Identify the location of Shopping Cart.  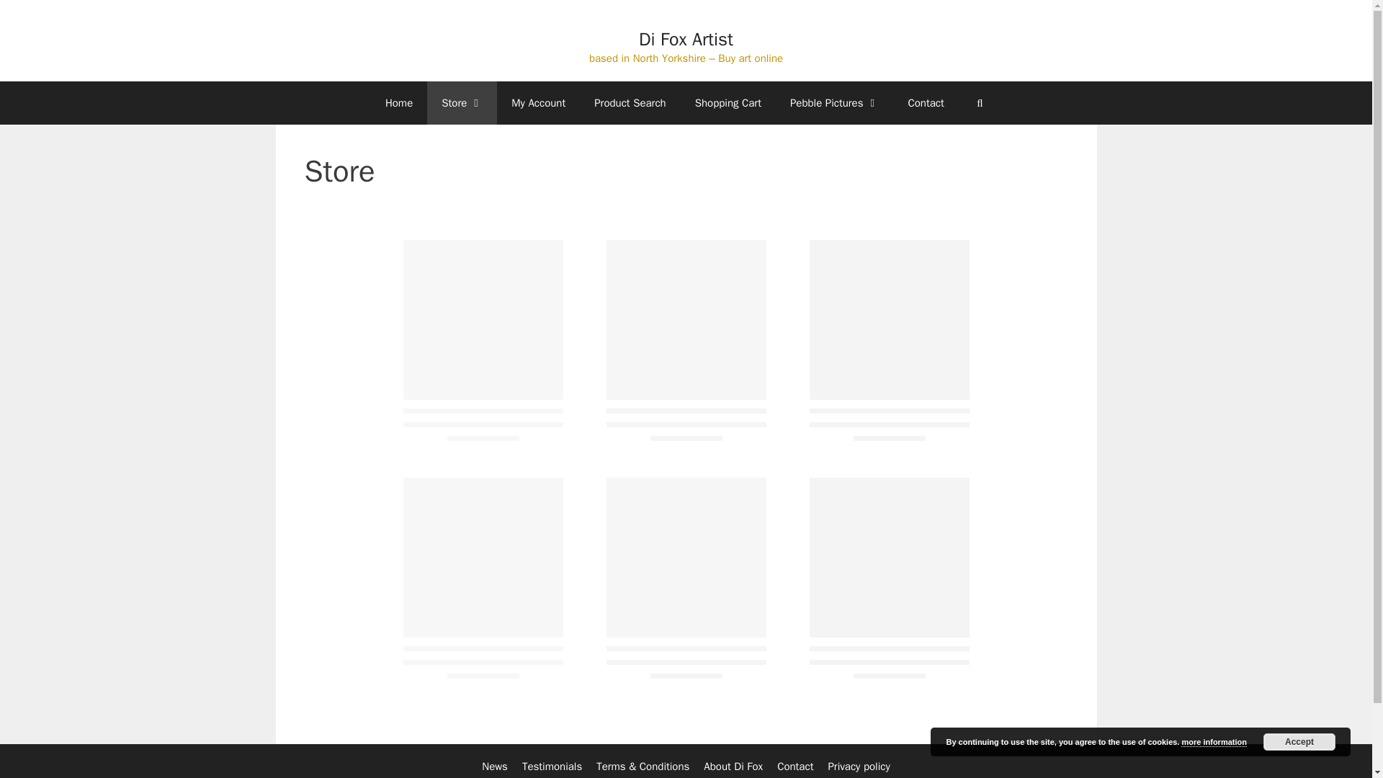
(728, 102).